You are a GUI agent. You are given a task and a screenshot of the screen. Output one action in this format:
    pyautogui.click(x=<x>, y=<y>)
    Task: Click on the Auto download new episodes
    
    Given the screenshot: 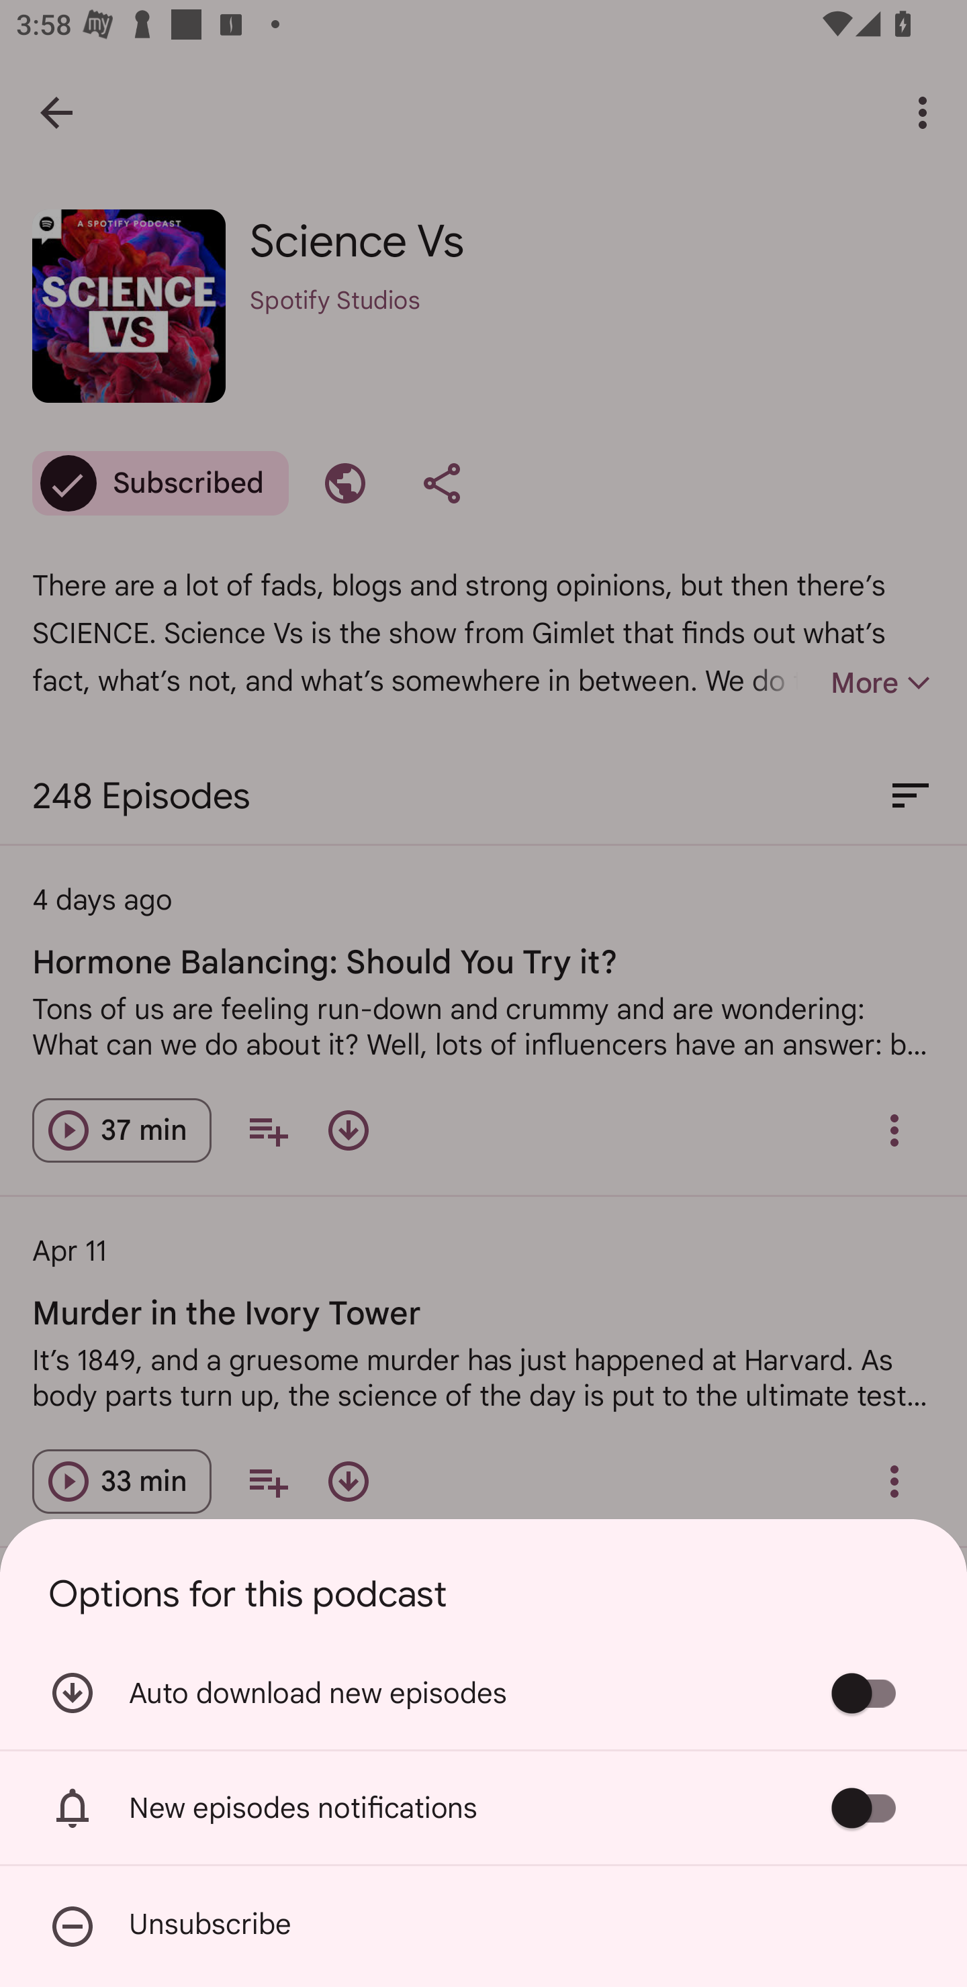 What is the action you would take?
    pyautogui.click(x=483, y=1693)
    